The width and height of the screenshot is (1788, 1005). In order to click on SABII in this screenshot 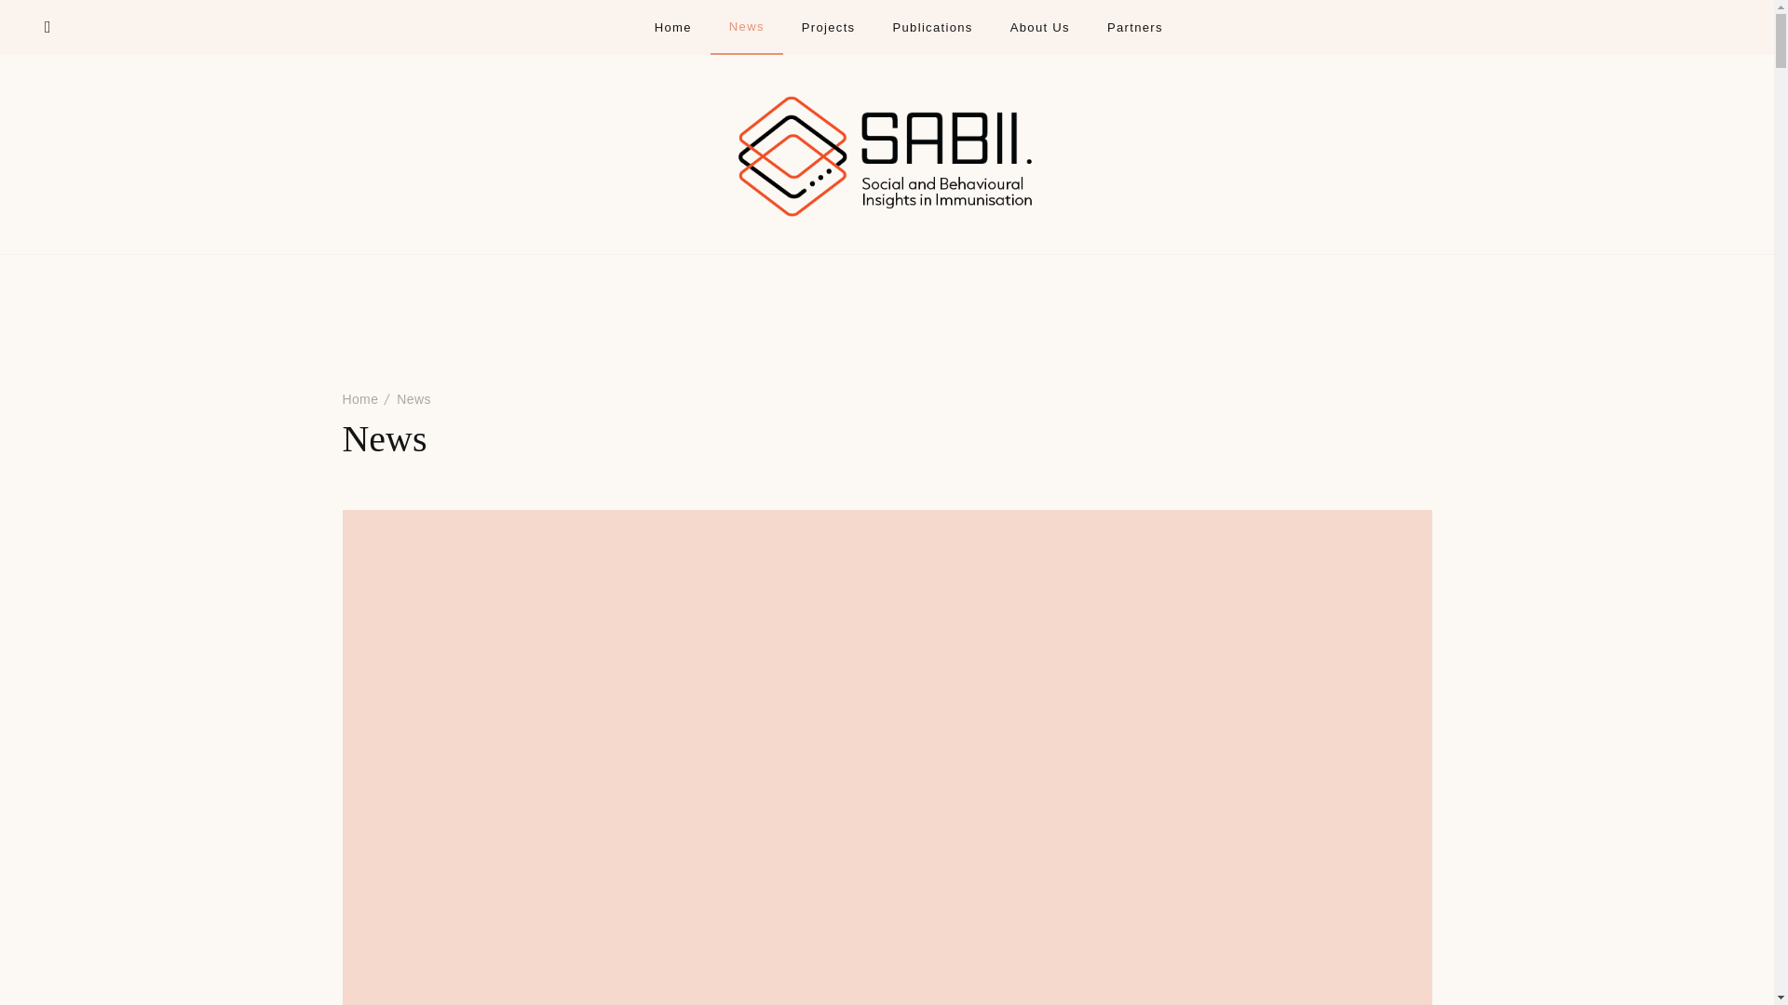, I will do `click(750, 223)`.